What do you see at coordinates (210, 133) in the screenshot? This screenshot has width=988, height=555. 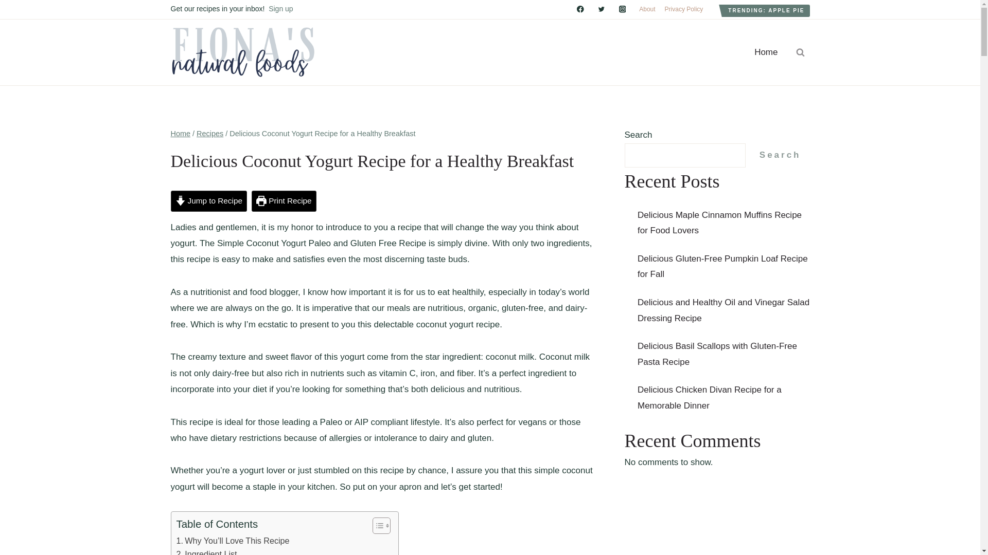 I see `Recipes` at bounding box center [210, 133].